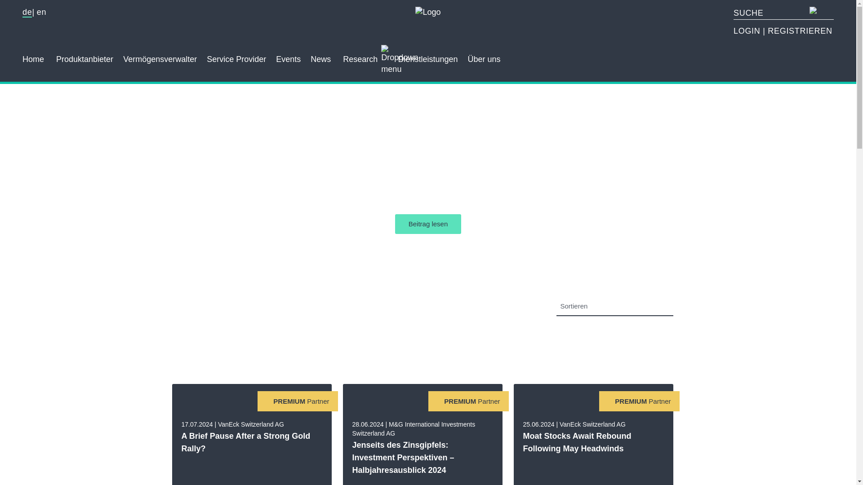 This screenshot has width=863, height=485. Describe the element at coordinates (320, 59) in the screenshot. I see `News` at that location.